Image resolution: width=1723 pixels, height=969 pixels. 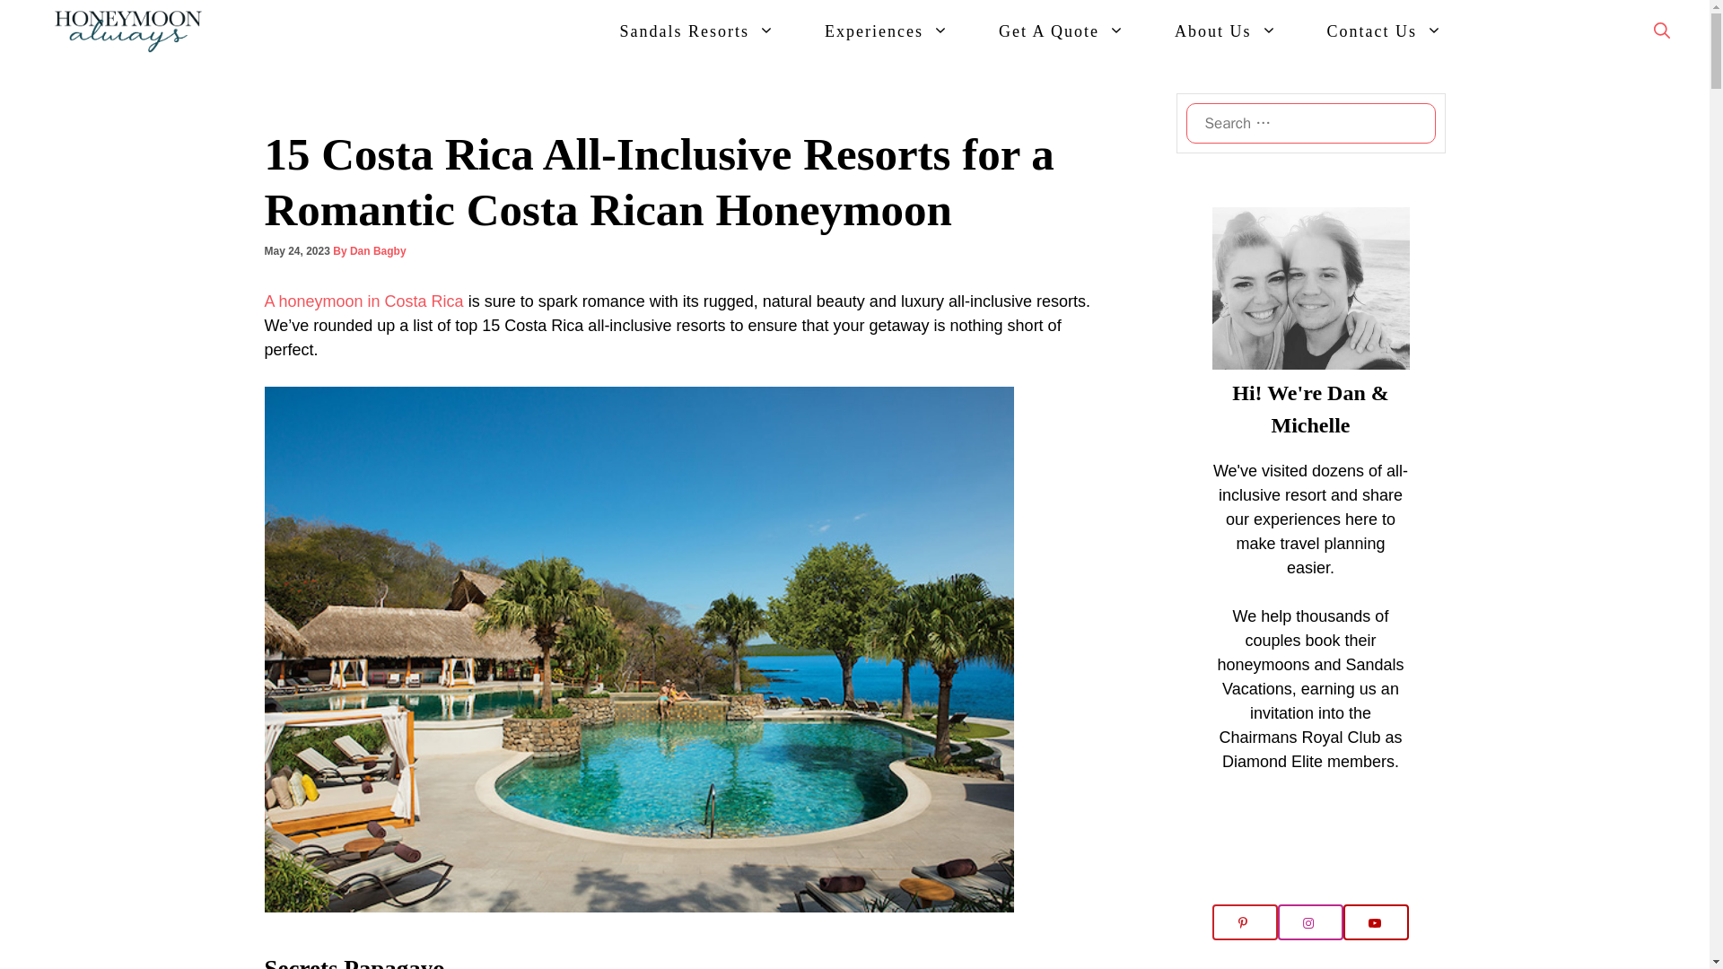 I want to click on Follow on YouTube, so click(x=1377, y=921).